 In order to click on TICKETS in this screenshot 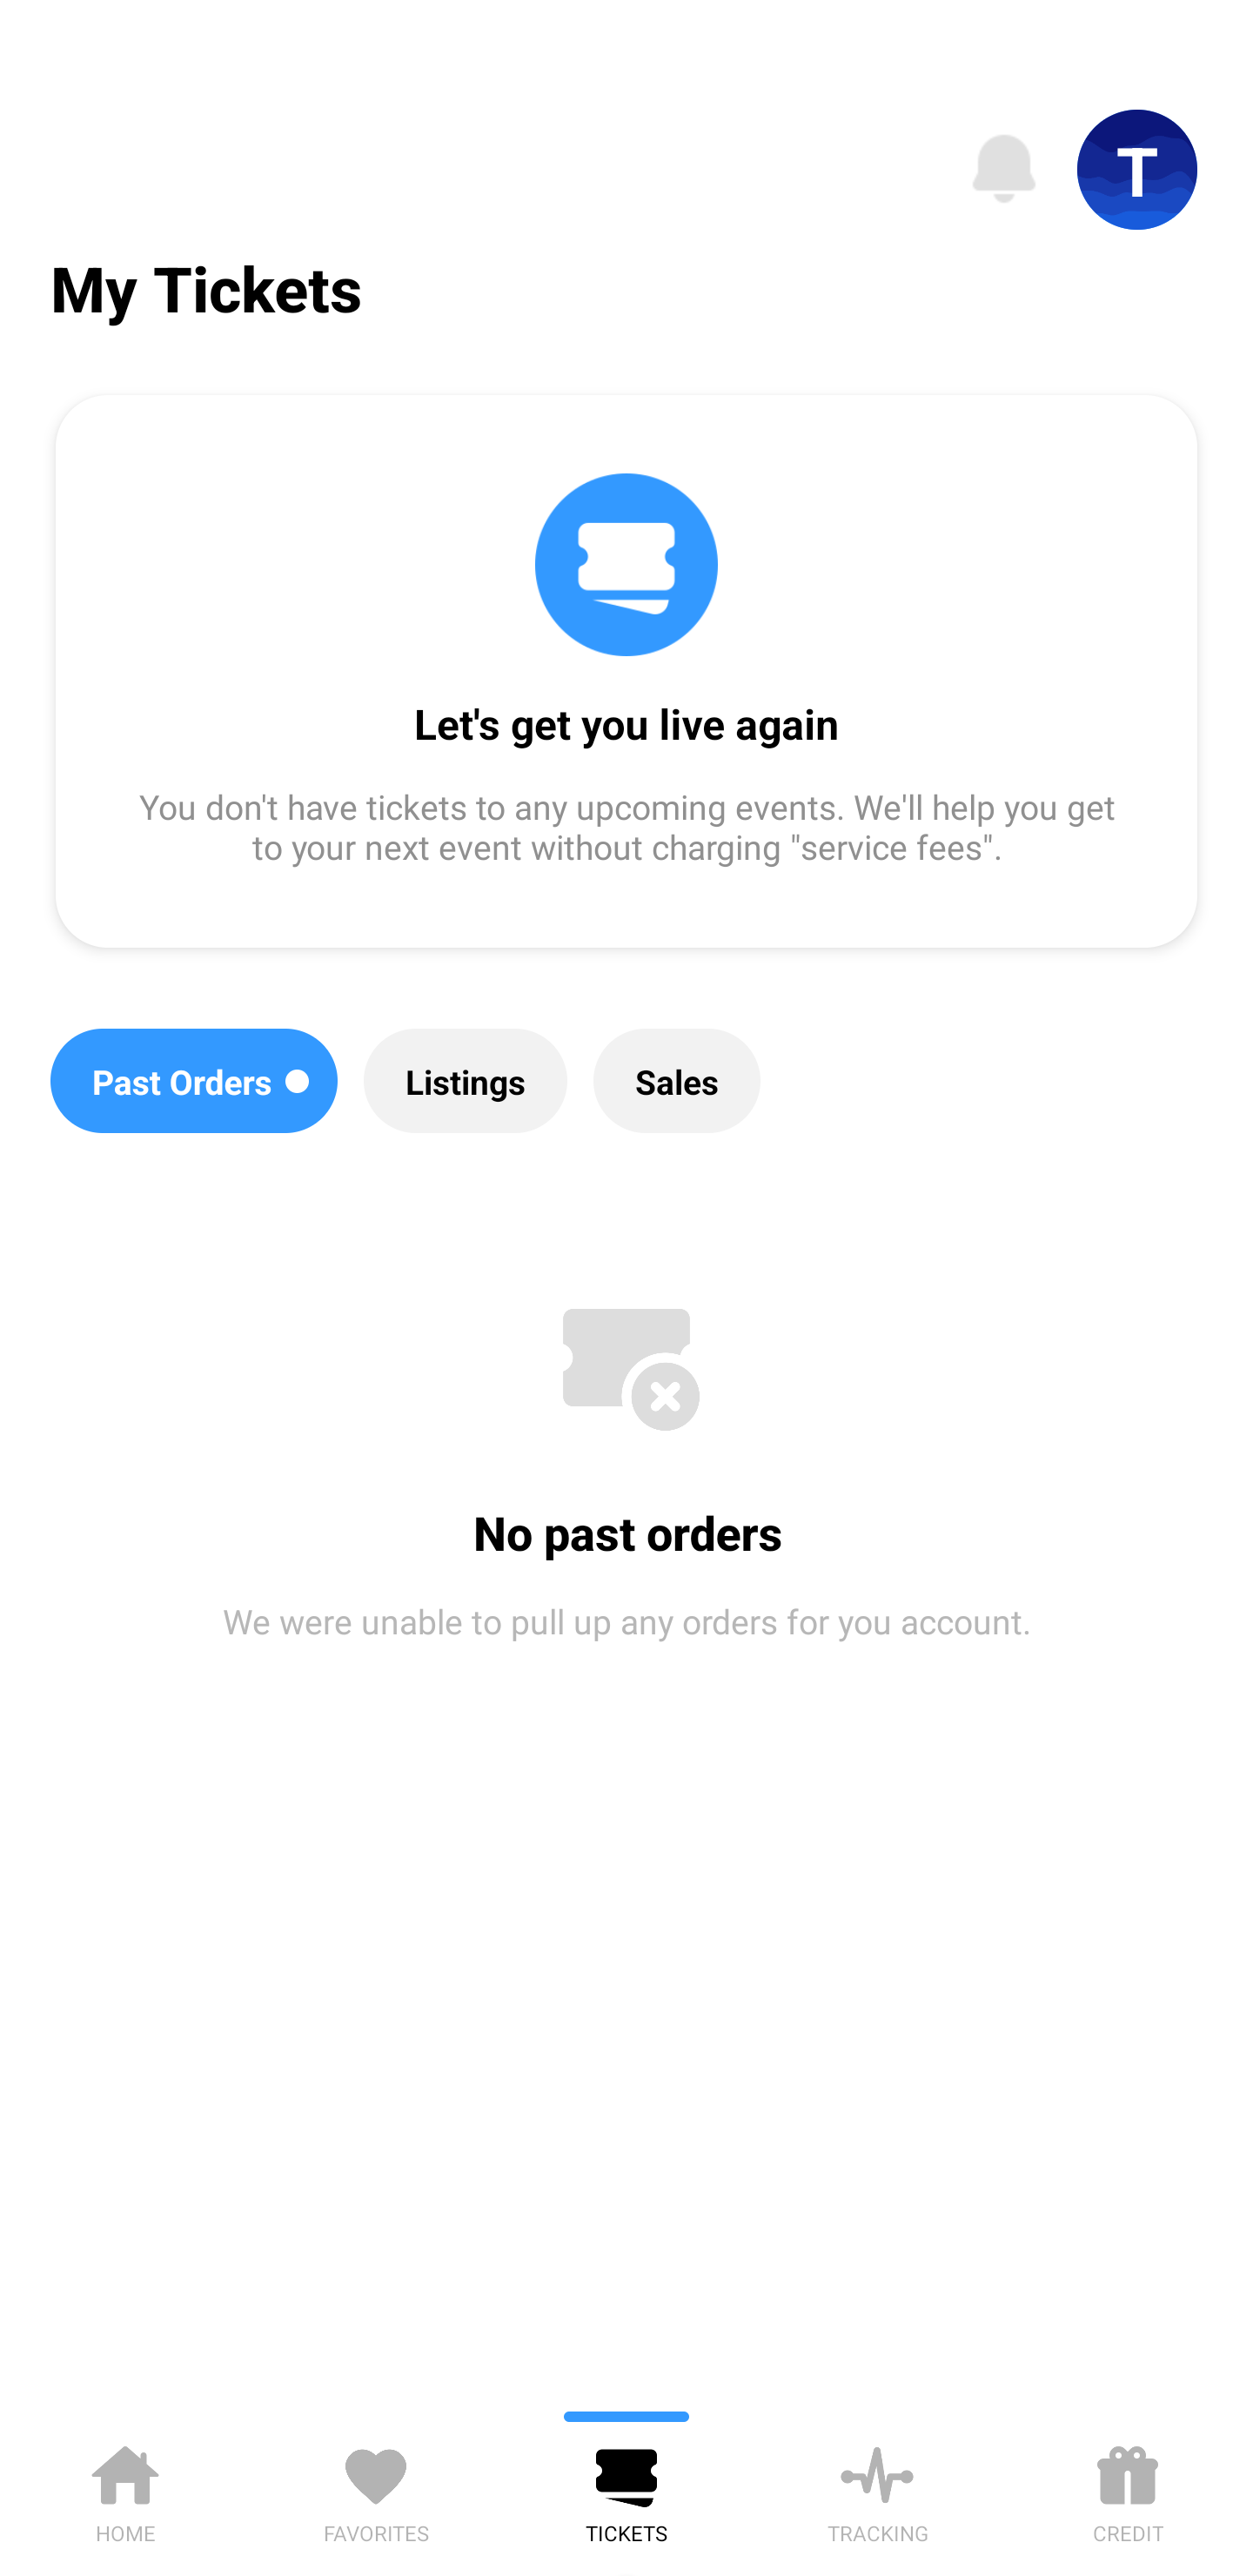, I will do `click(626, 2489)`.